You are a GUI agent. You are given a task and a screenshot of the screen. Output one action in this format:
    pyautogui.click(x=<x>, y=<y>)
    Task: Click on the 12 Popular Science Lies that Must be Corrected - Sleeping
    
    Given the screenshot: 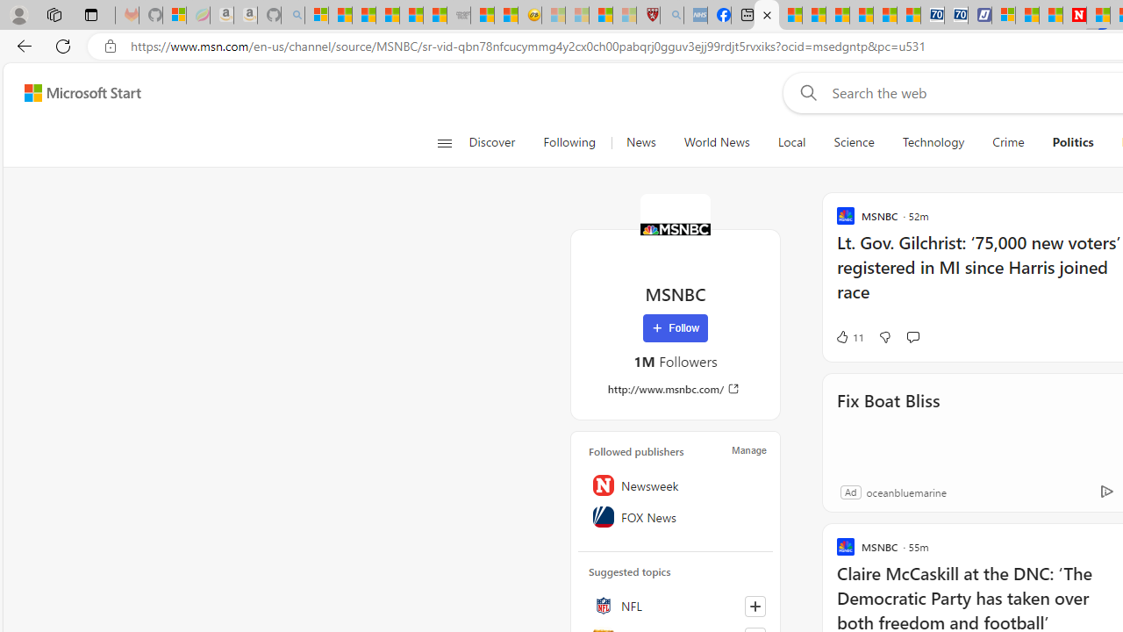 What is the action you would take?
    pyautogui.click(x=624, y=16)
    